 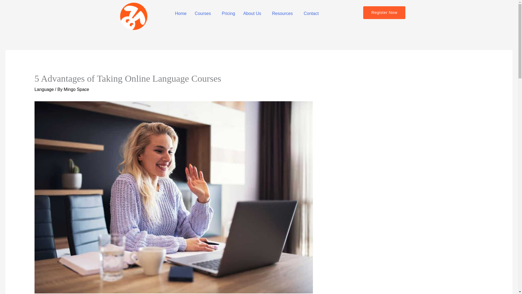 What do you see at coordinates (253, 14) in the screenshot?
I see `About Us` at bounding box center [253, 14].